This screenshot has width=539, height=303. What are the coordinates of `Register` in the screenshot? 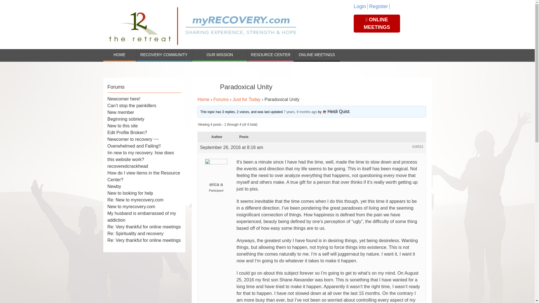 It's located at (380, 6).